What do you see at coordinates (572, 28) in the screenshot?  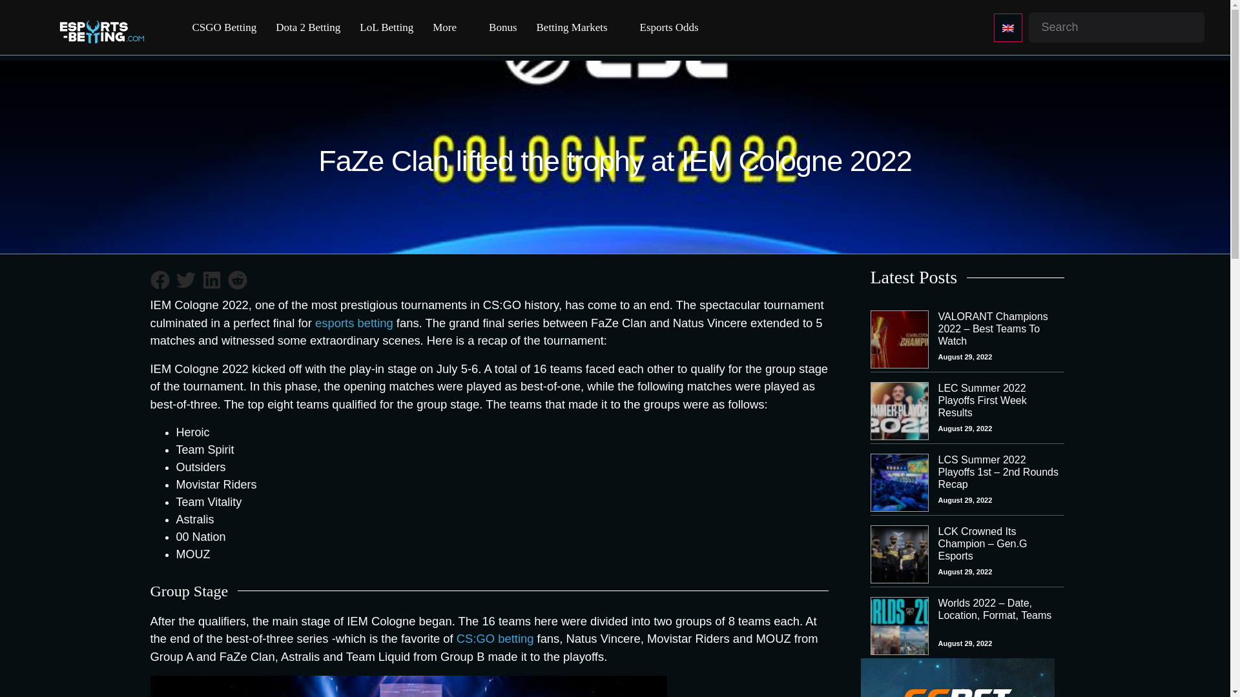 I see `Betting Markets` at bounding box center [572, 28].